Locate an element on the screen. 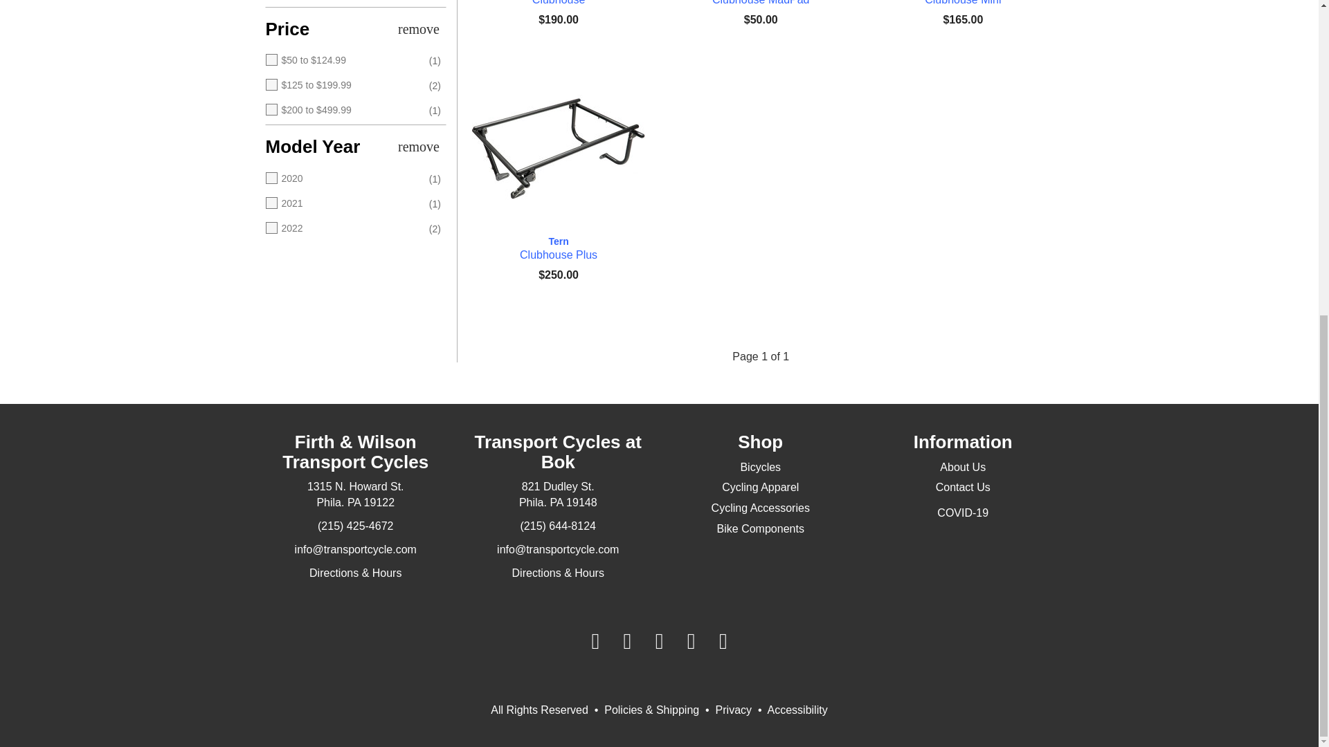  Tern Clubhouse is located at coordinates (558, 3).